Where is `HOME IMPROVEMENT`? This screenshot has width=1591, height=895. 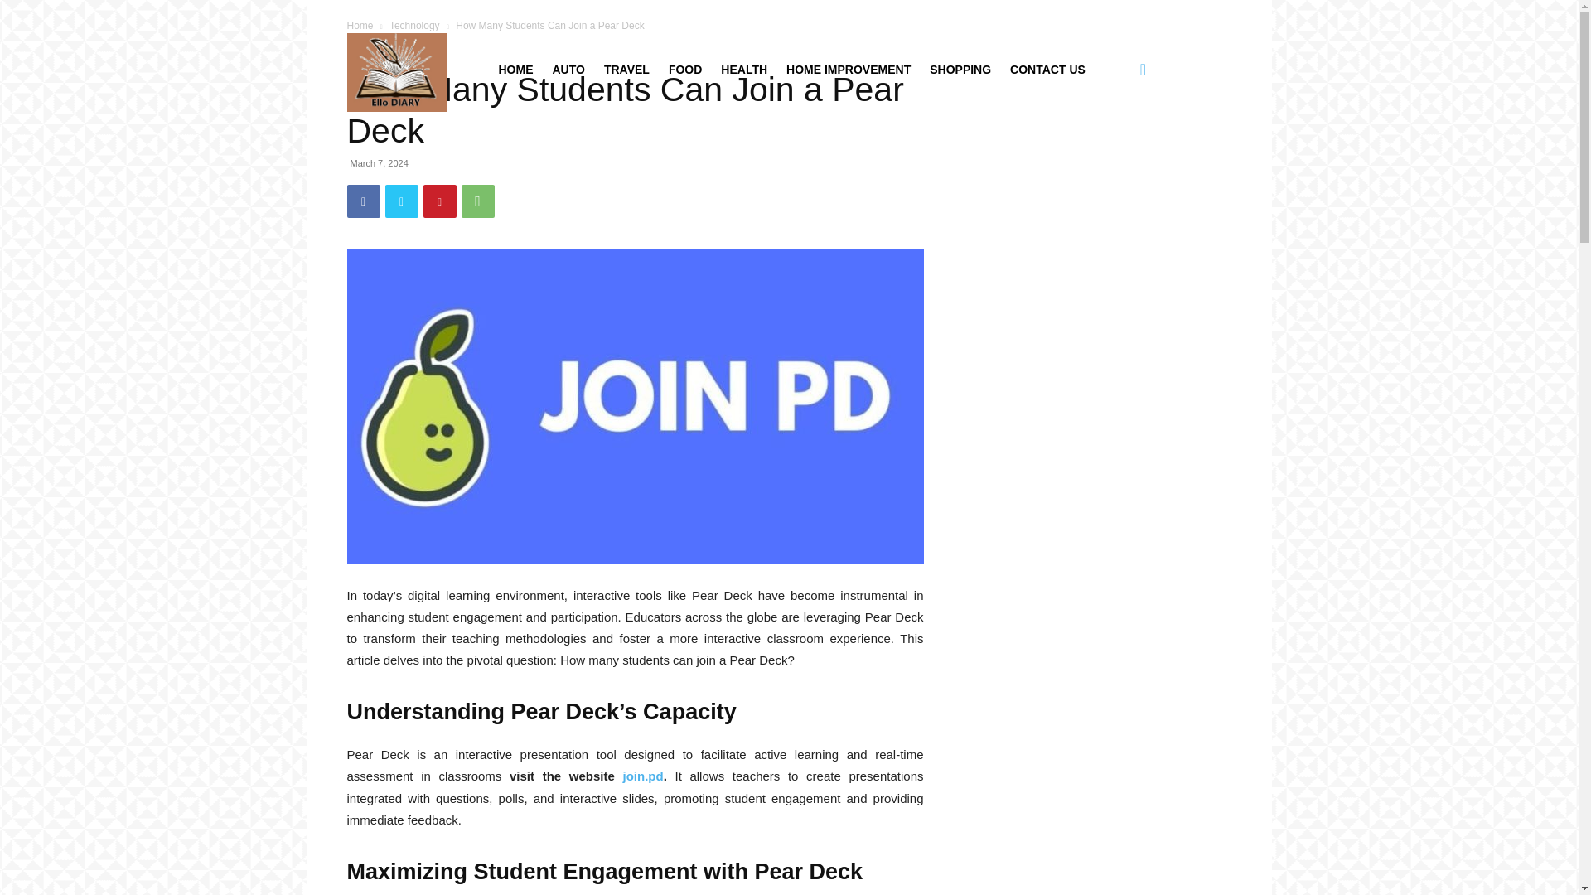
HOME IMPROVEMENT is located at coordinates (849, 70).